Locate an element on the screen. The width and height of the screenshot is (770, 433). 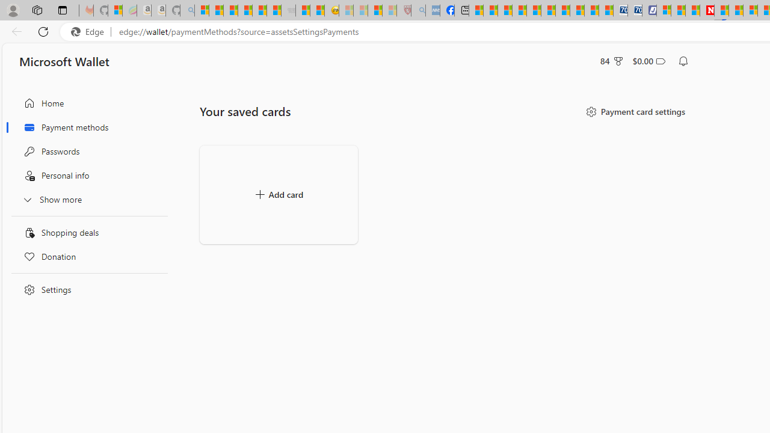
Newsweek - News, Analysis, Politics, Business, Technology is located at coordinates (706, 11).